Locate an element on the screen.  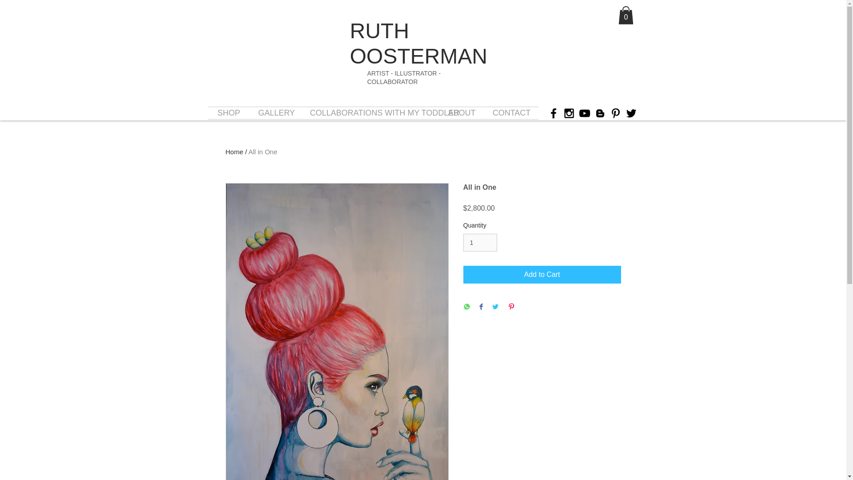
SHOP is located at coordinates (229, 113).